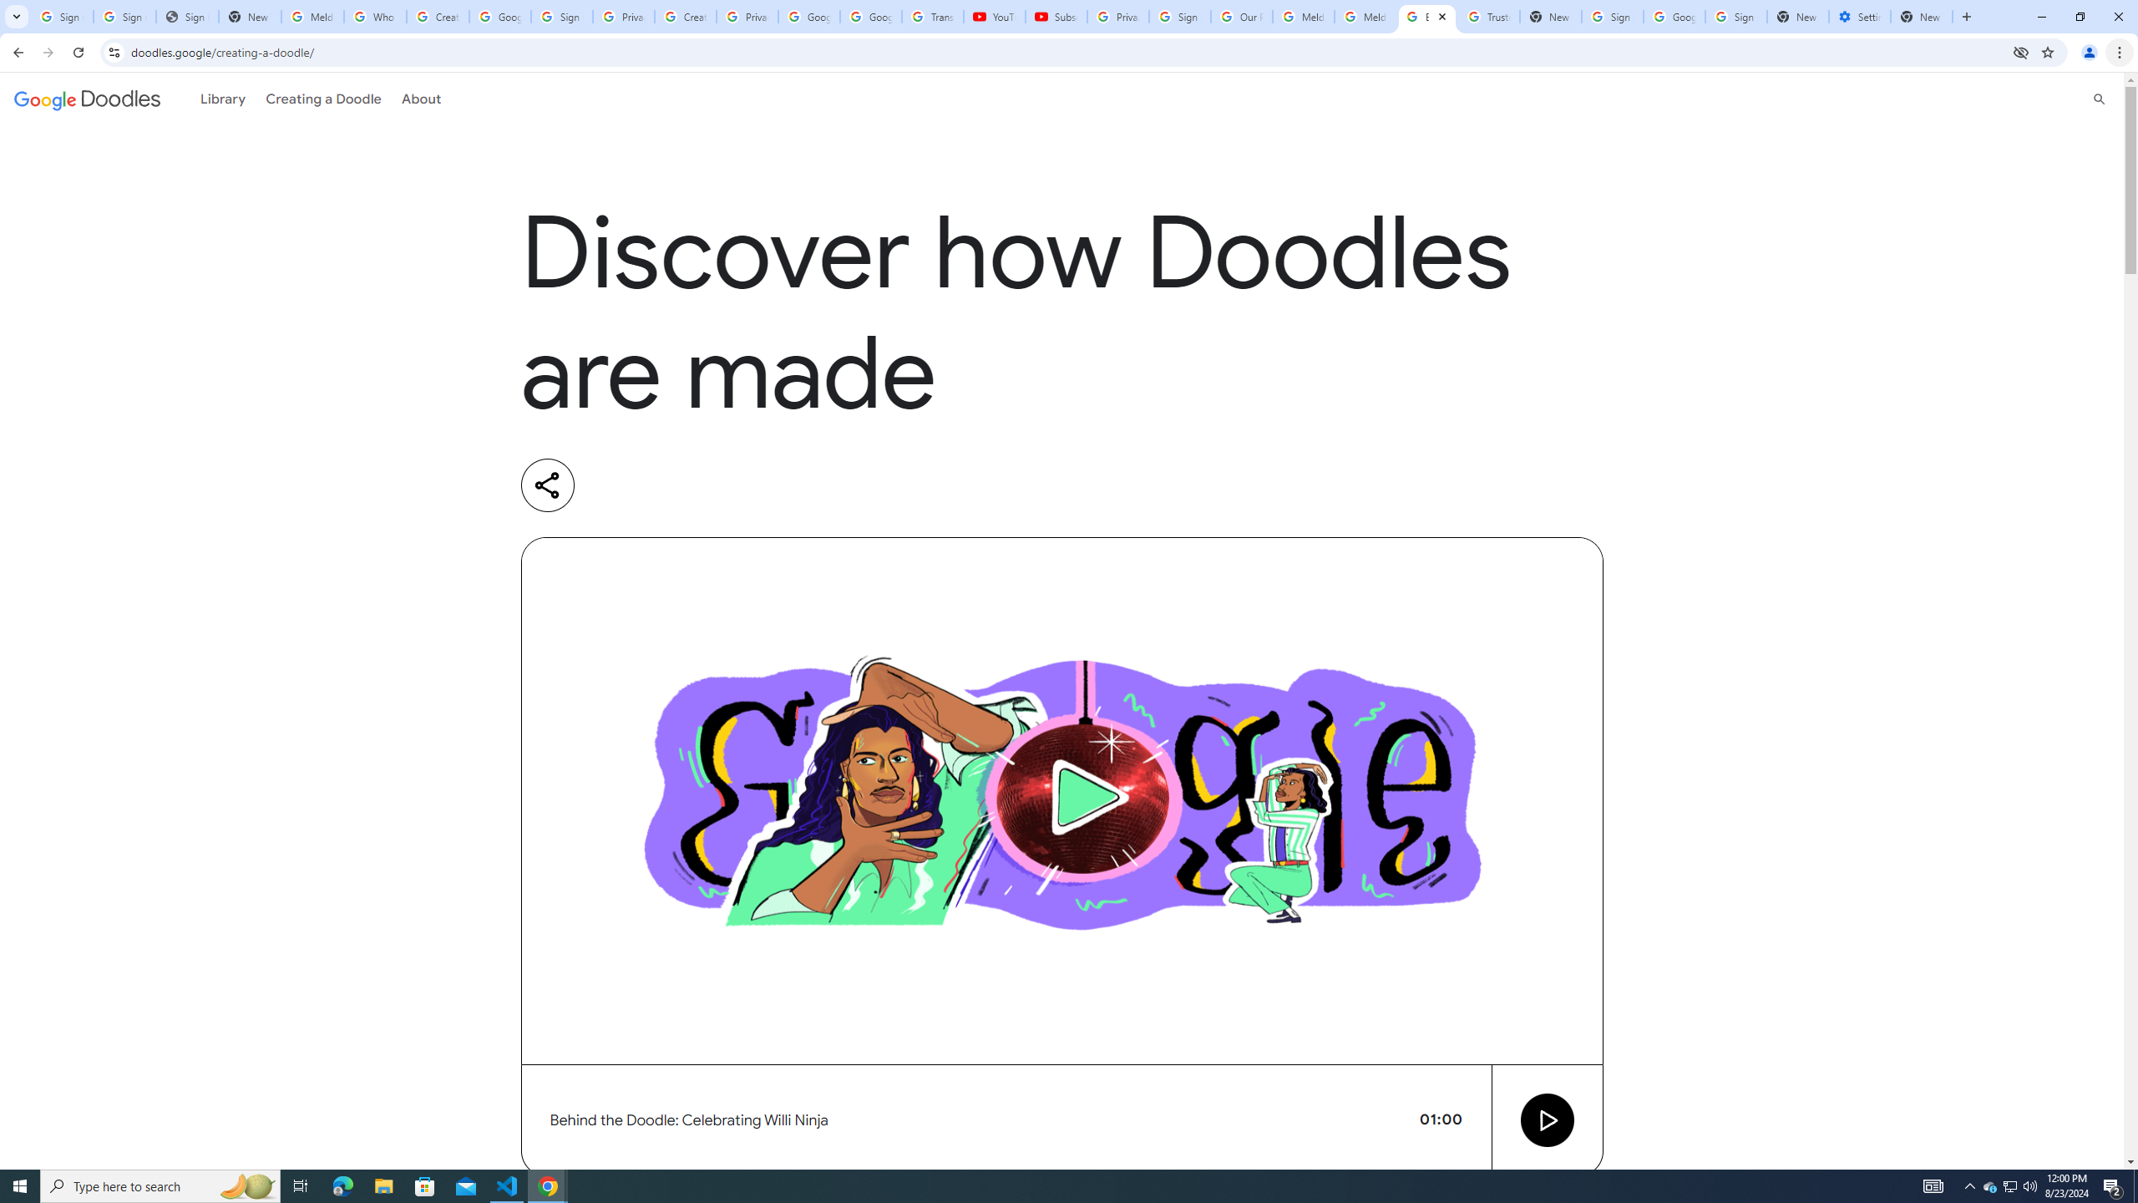  What do you see at coordinates (1180, 17) in the screenshot?
I see `Sign in - Google Accounts` at bounding box center [1180, 17].